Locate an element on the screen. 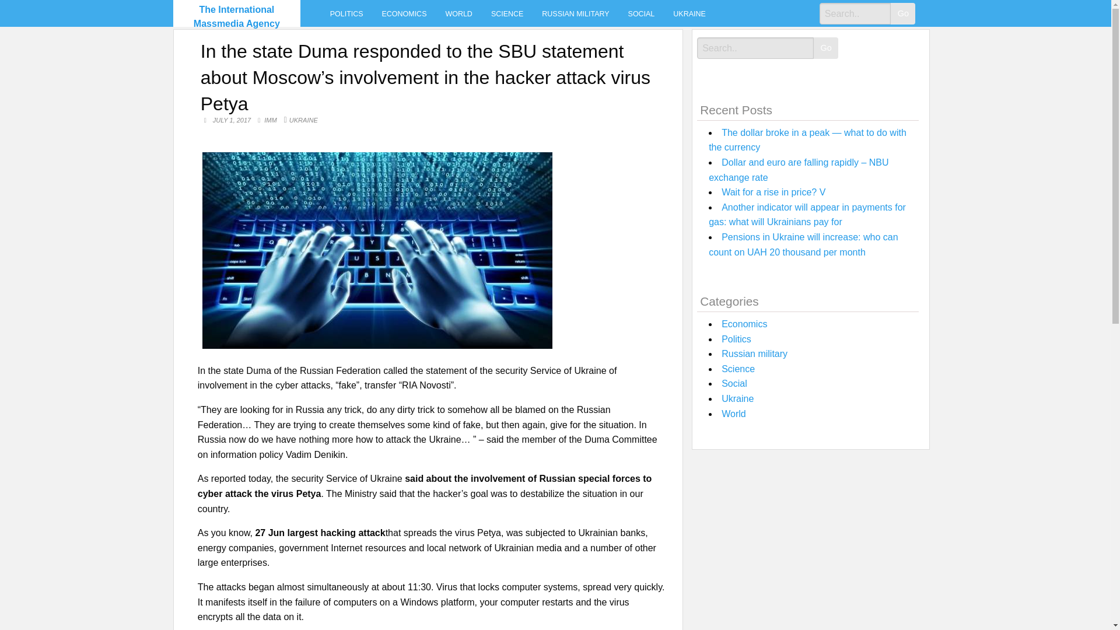  The International Massmedia Agency is located at coordinates (237, 16).